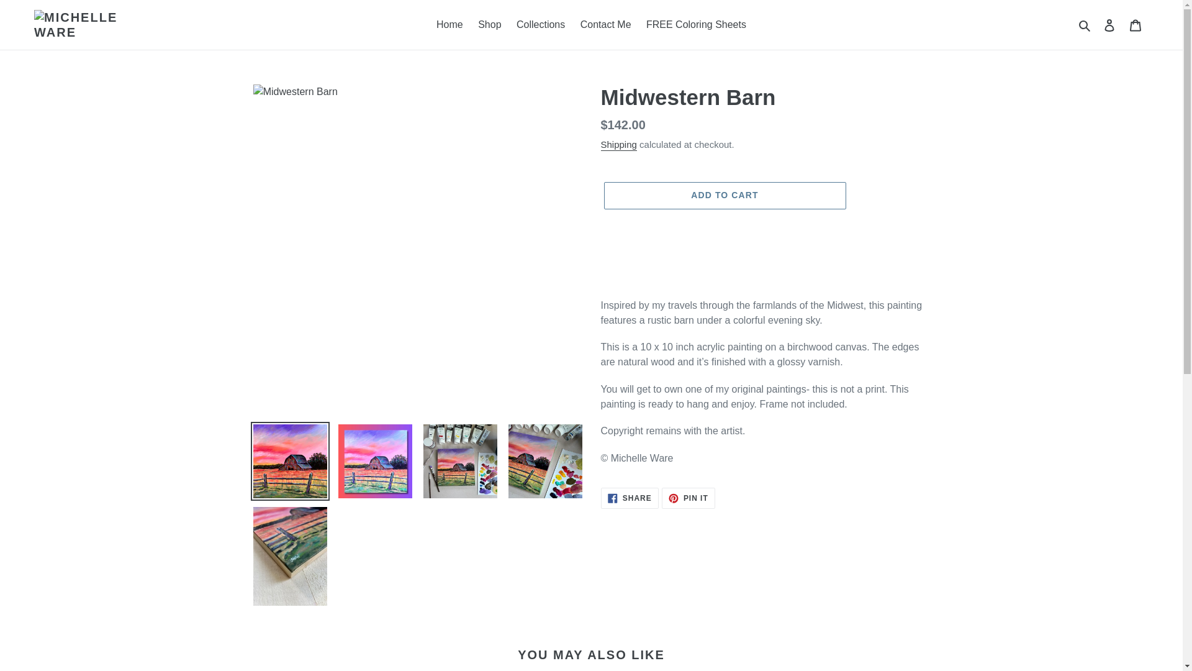 This screenshot has width=1192, height=671. What do you see at coordinates (724, 195) in the screenshot?
I see `ADD TO CART` at bounding box center [724, 195].